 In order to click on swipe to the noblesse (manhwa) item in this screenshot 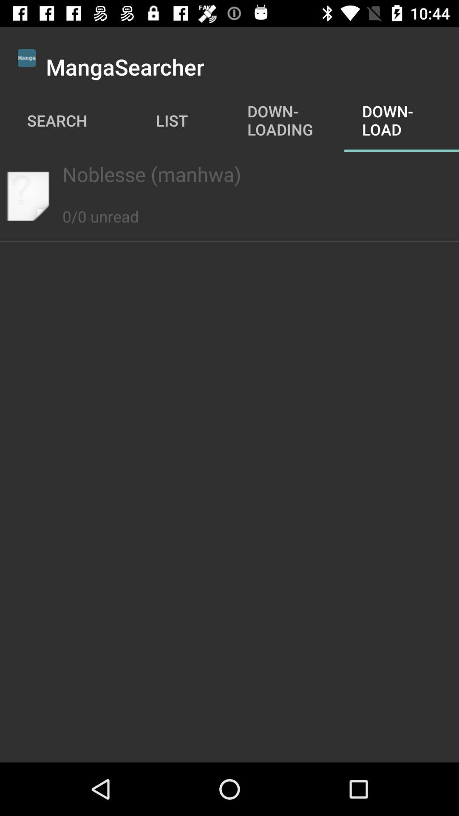, I will do `click(229, 174)`.